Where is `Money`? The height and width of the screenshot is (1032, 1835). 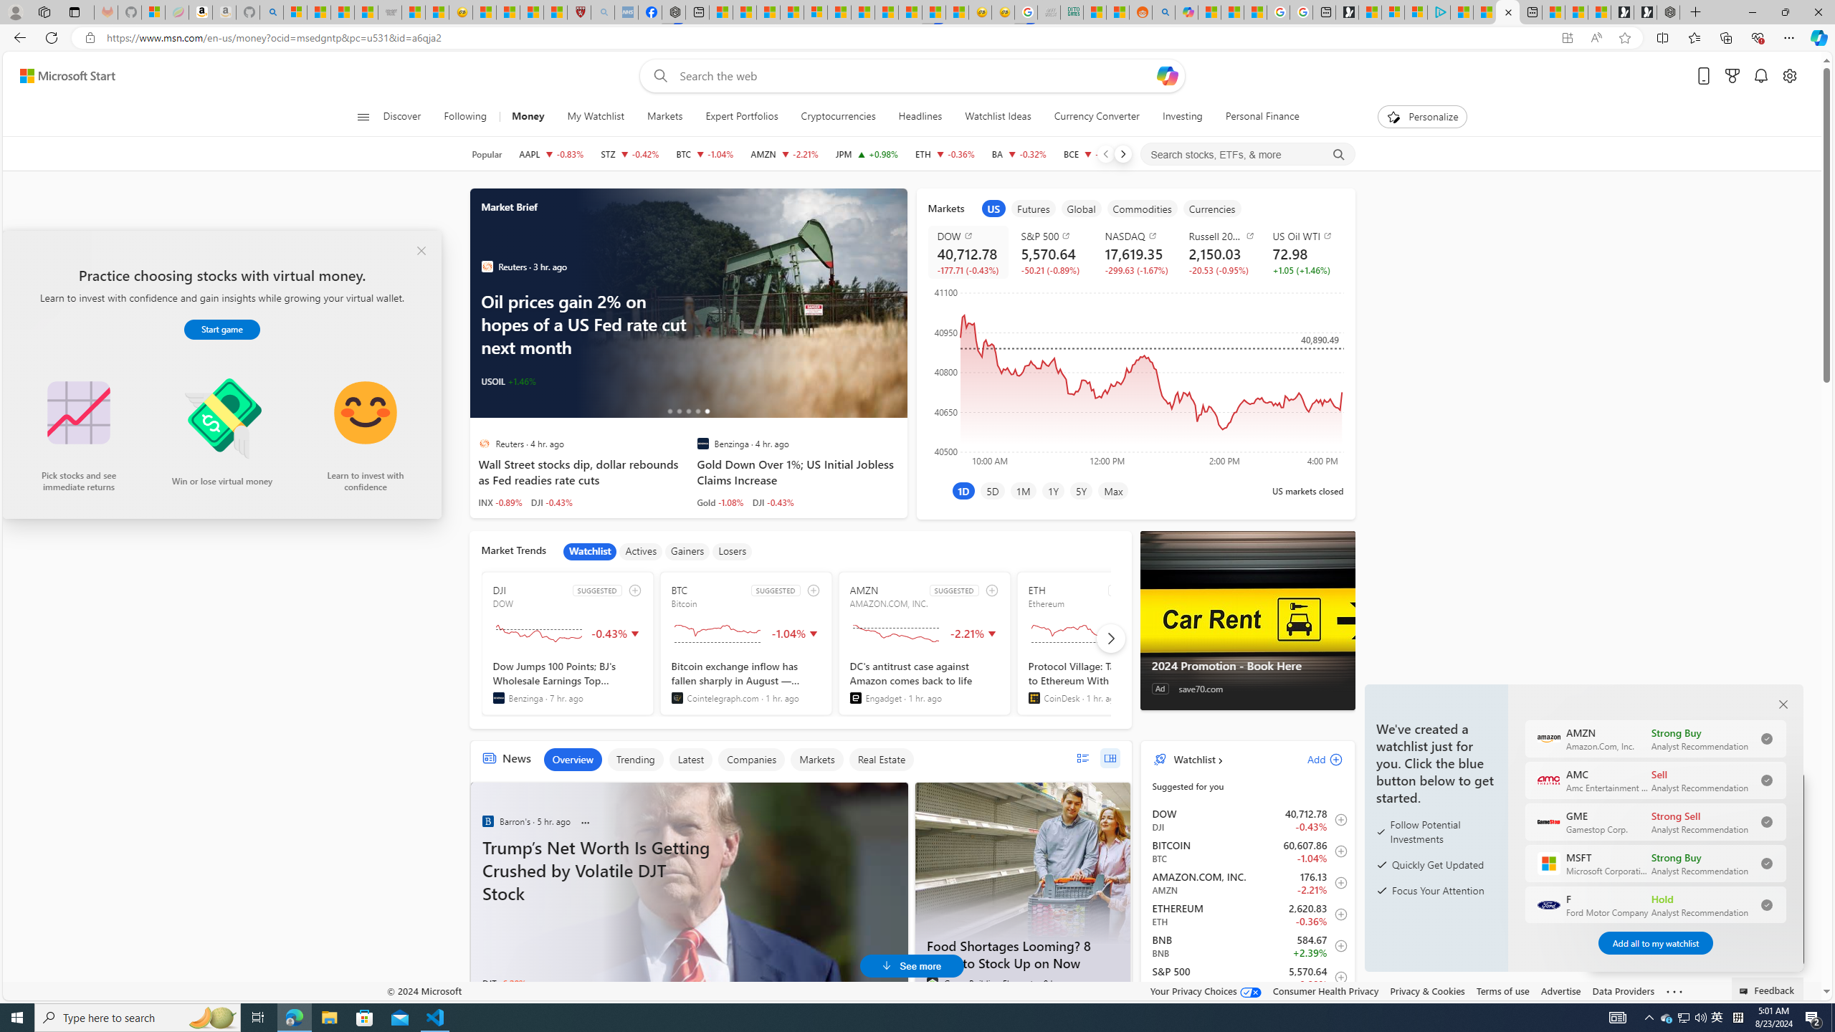 Money is located at coordinates (528, 117).